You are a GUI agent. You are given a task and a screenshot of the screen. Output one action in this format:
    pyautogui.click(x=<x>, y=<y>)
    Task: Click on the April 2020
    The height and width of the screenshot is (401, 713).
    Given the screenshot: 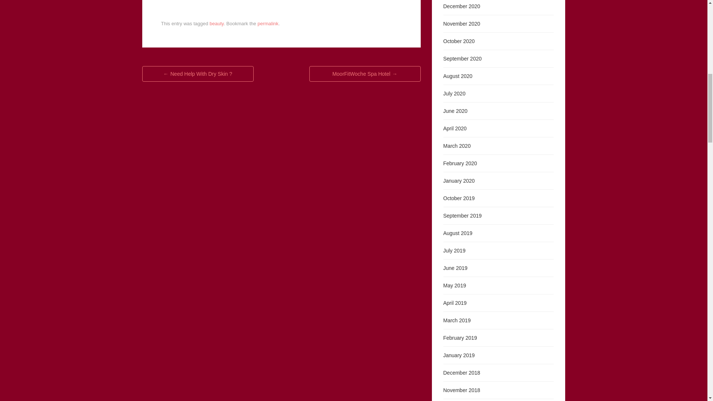 What is the action you would take?
    pyautogui.click(x=455, y=128)
    